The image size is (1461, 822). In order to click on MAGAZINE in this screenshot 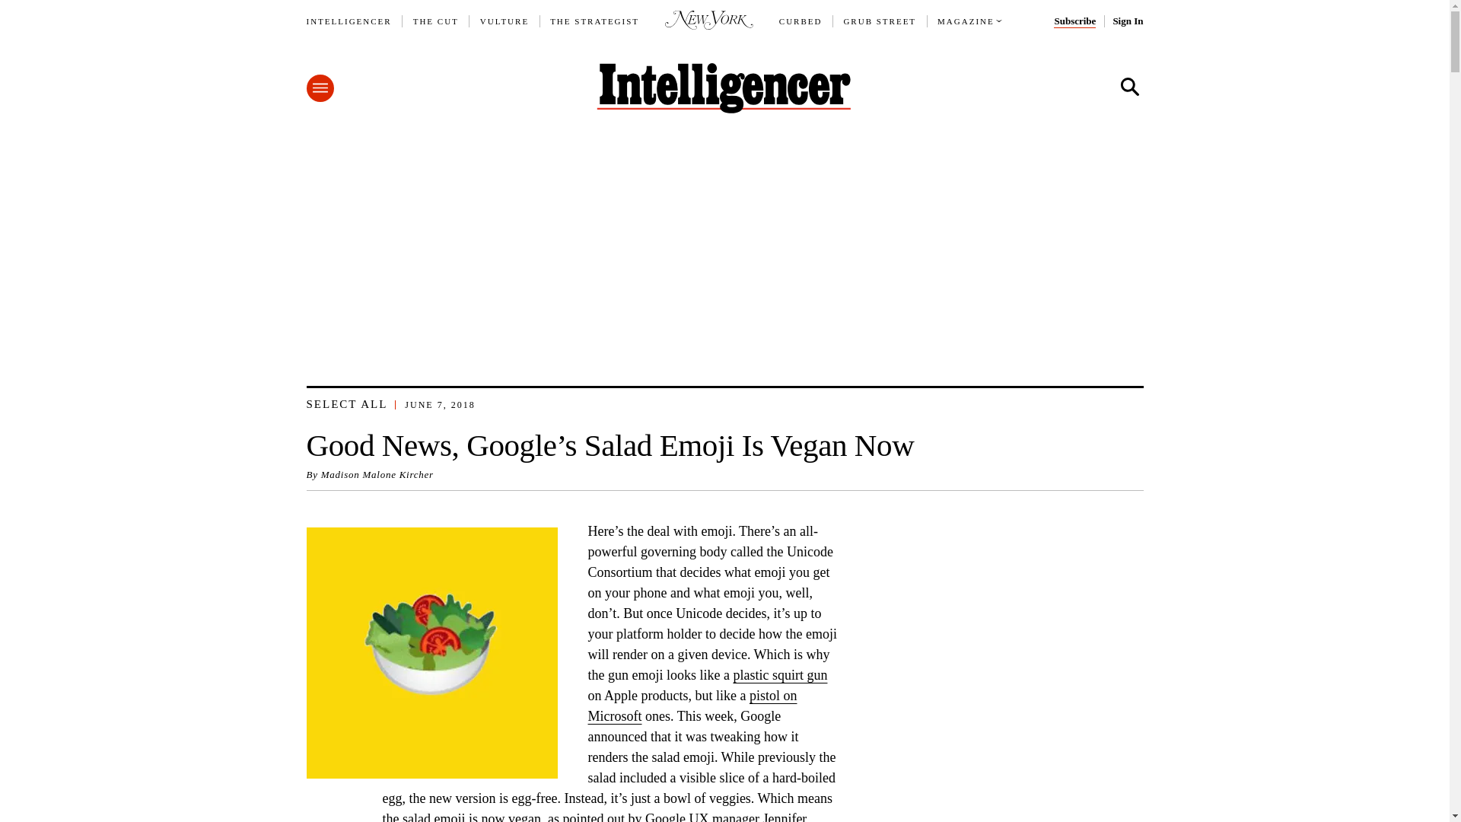, I will do `click(966, 21)`.